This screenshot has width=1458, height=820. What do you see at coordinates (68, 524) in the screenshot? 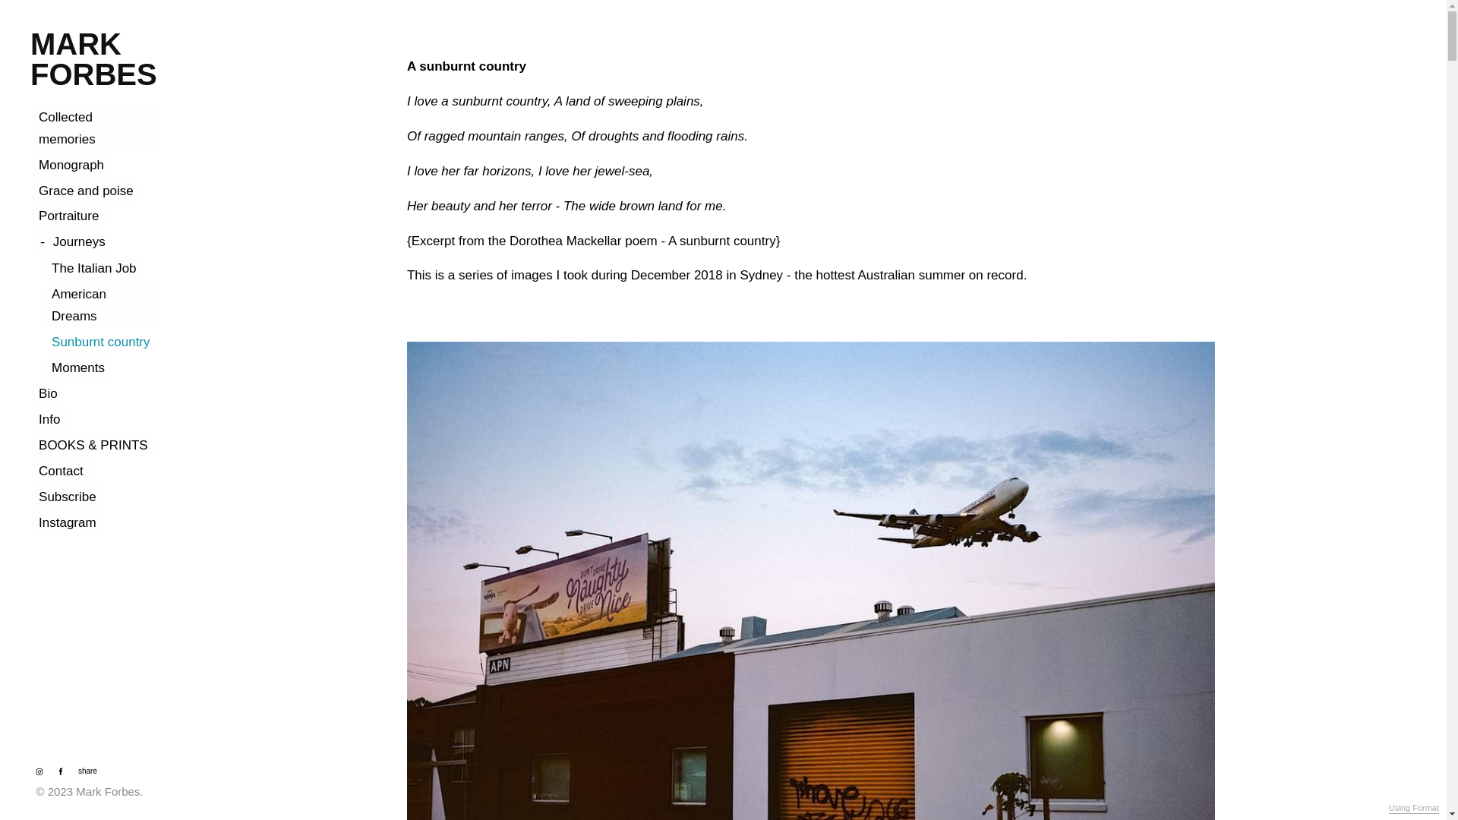
I see `Instagram` at bounding box center [68, 524].